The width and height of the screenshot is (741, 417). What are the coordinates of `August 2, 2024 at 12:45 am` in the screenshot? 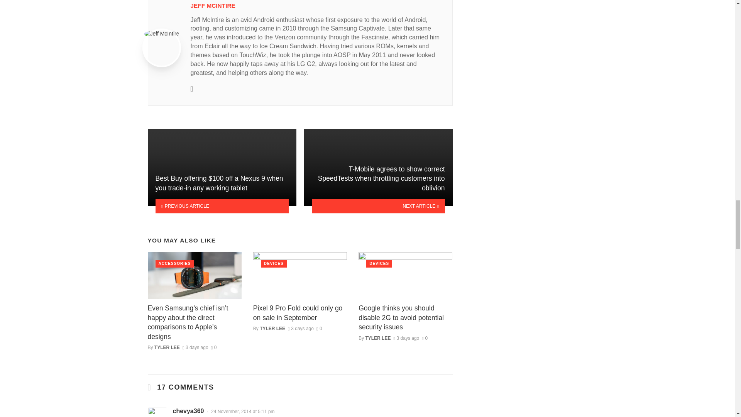 It's located at (301, 328).